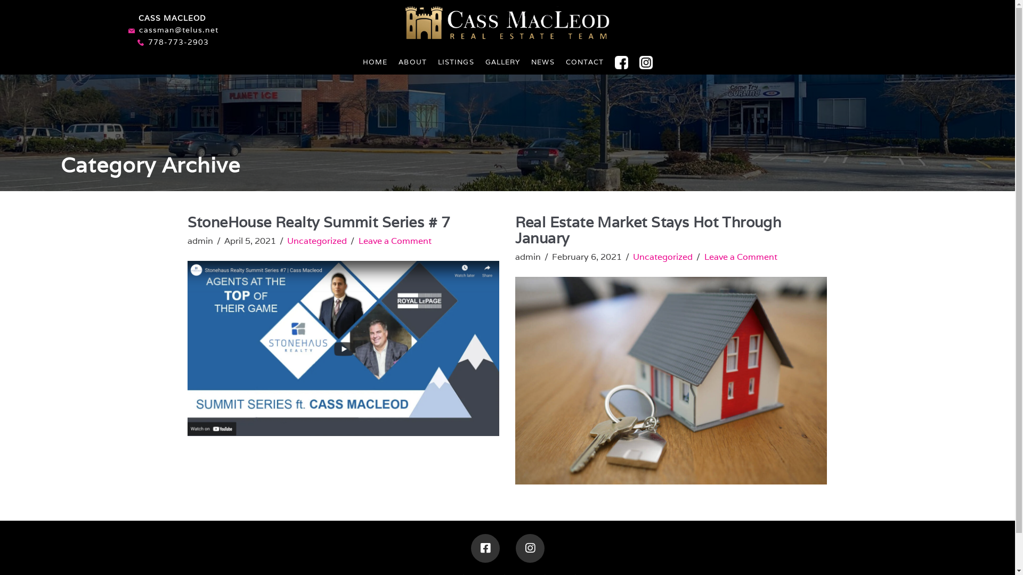 This screenshot has height=575, width=1023. Describe the element at coordinates (317, 241) in the screenshot. I see `Uncategorized` at that location.